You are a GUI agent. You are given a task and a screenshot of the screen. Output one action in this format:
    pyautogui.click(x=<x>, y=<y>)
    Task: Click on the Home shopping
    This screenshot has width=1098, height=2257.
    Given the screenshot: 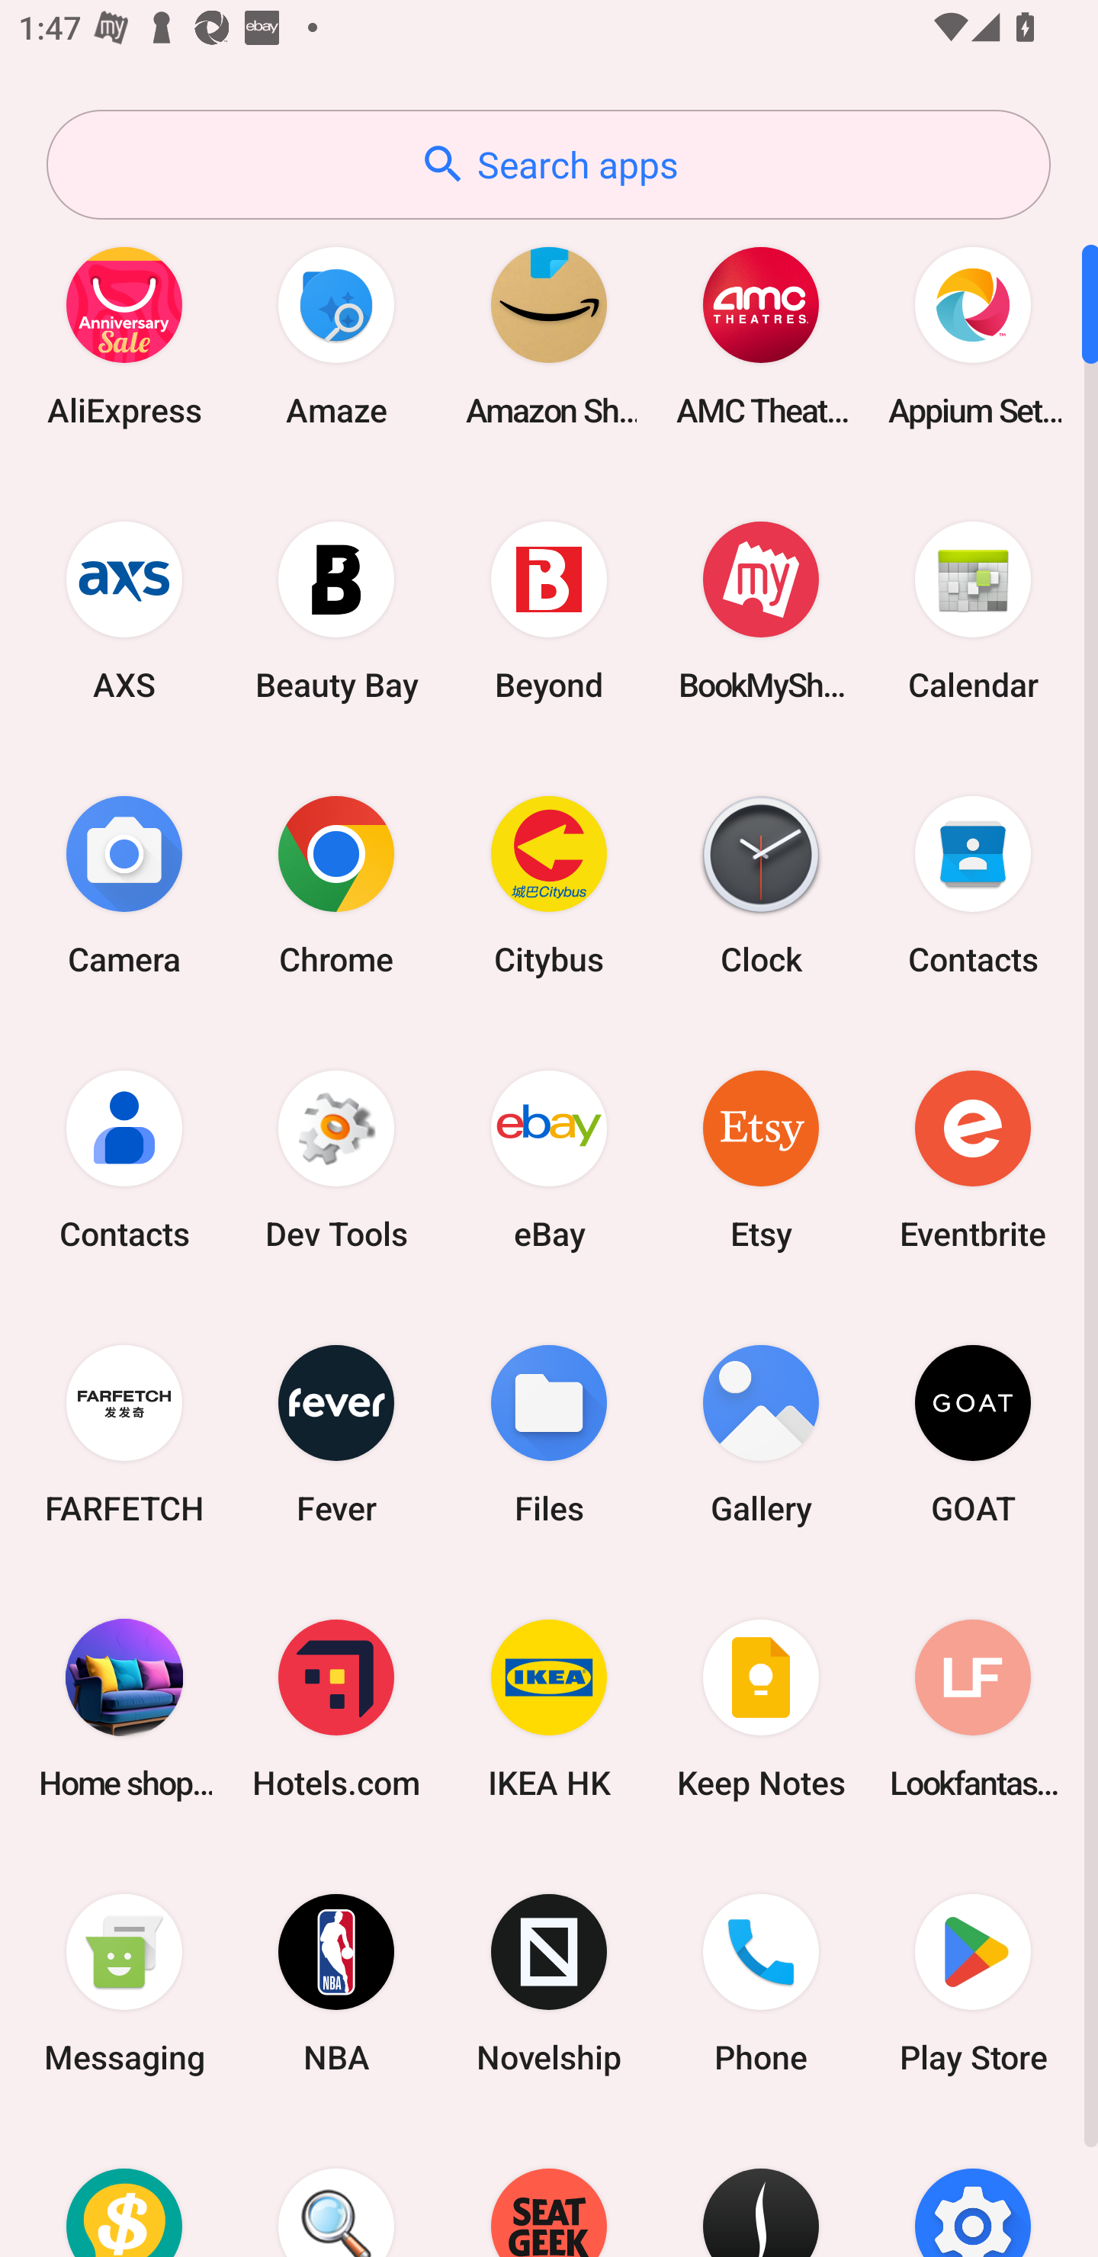 What is the action you would take?
    pyautogui.click(x=124, y=1708)
    